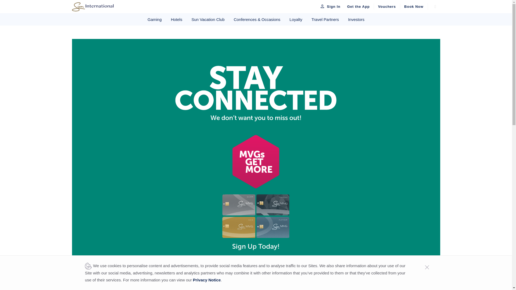  I want to click on Sign In, so click(329, 6).